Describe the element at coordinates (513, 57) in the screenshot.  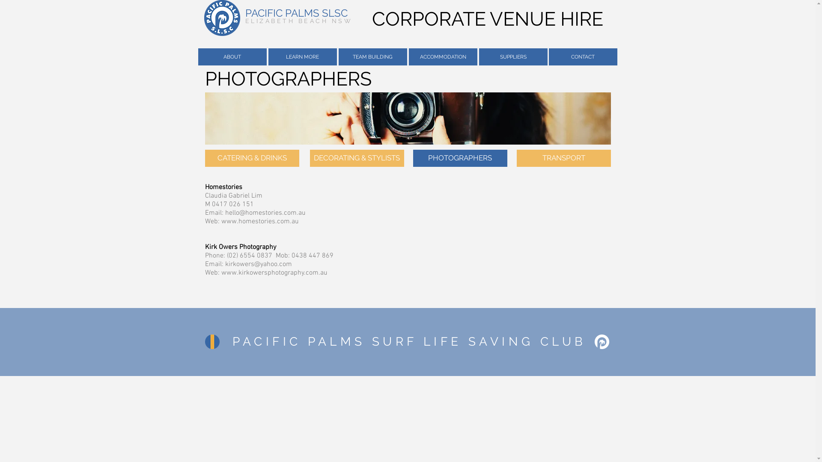
I see `SUPPLIERS` at that location.